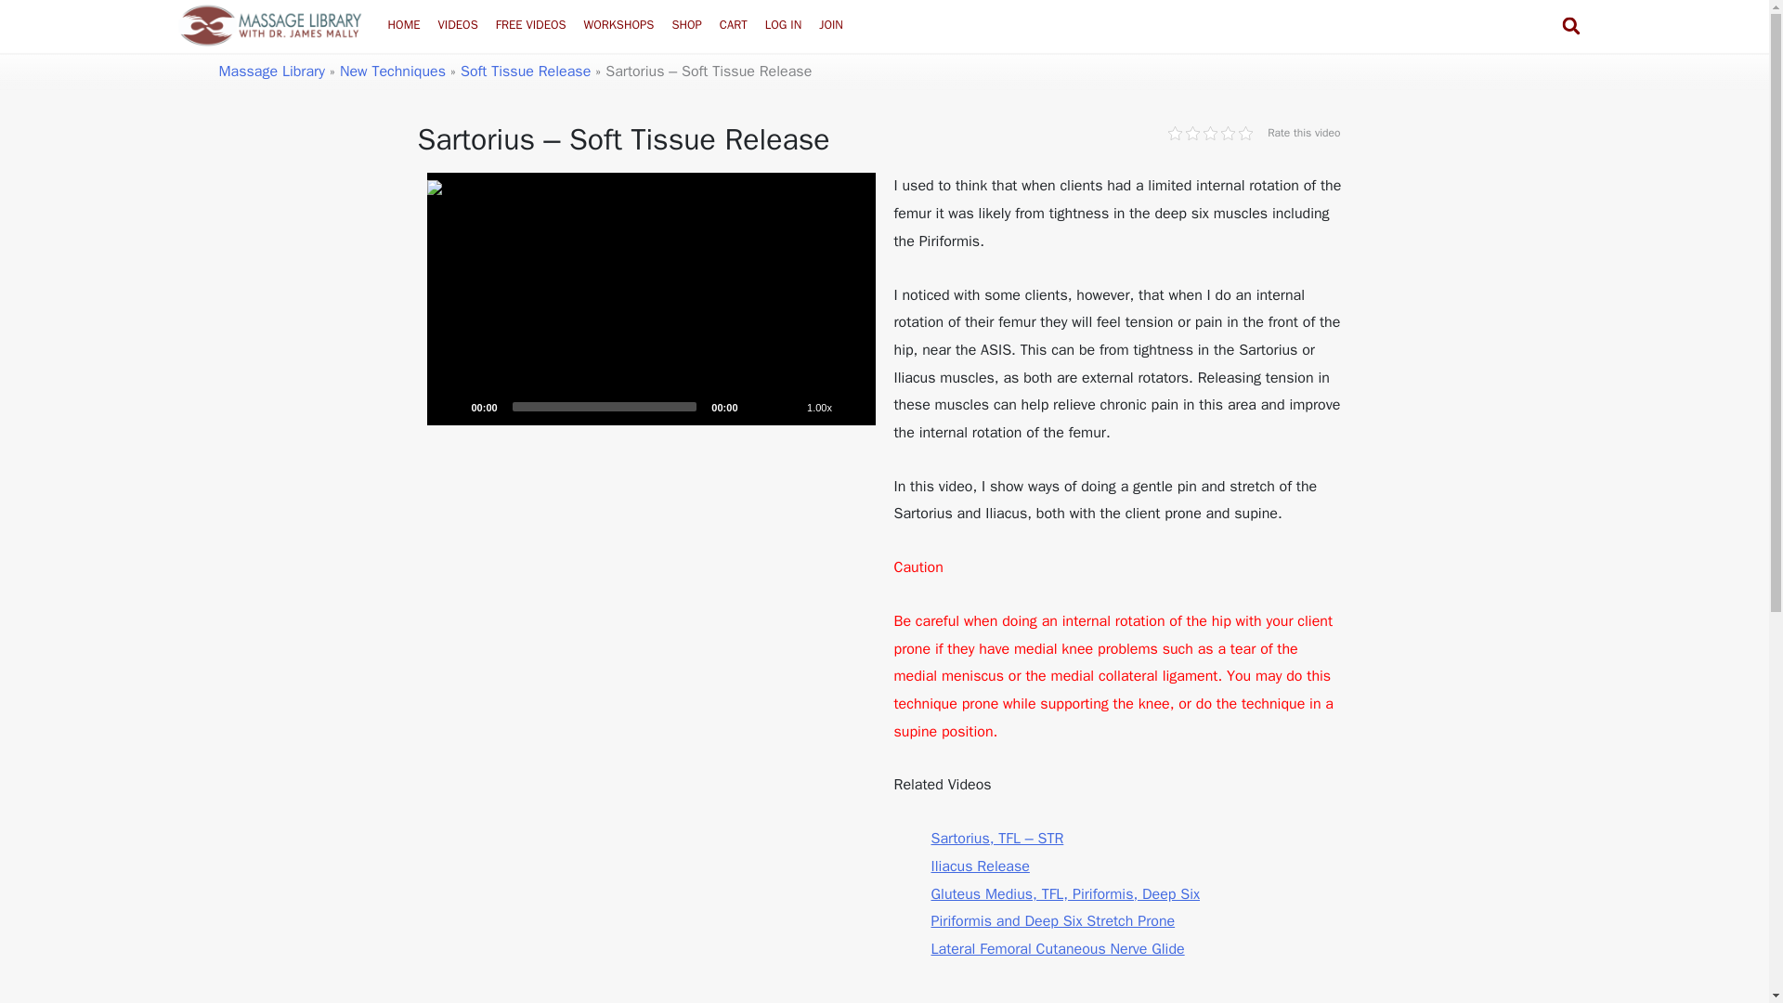 The width and height of the screenshot is (1783, 1003). What do you see at coordinates (734, 24) in the screenshot?
I see `CART` at bounding box center [734, 24].